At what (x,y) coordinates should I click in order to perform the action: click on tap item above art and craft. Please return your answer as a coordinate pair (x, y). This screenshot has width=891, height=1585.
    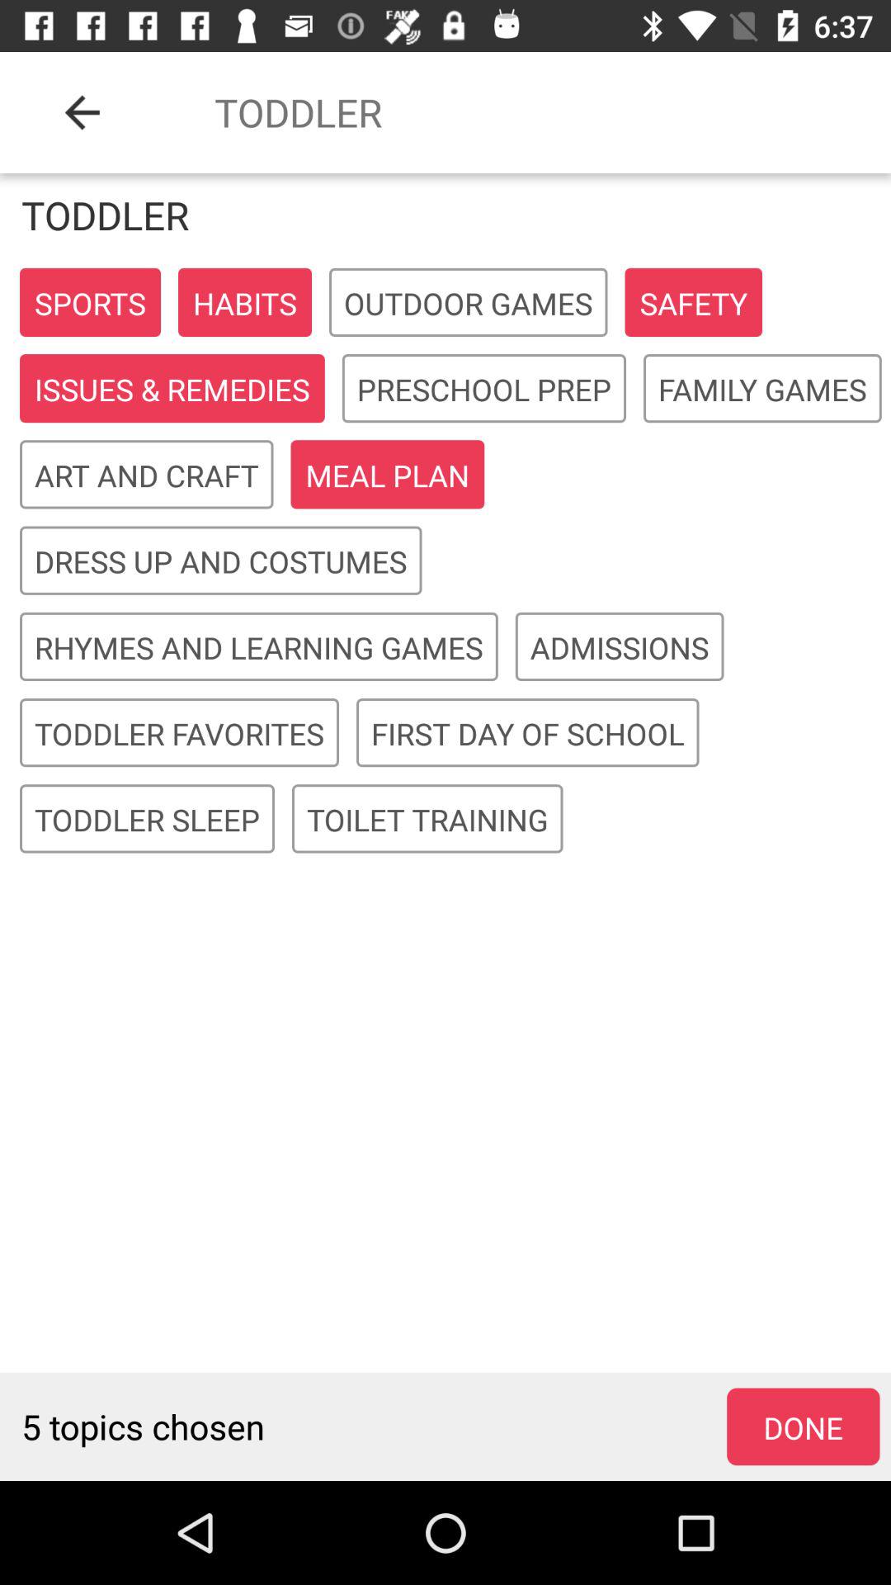
    Looking at the image, I should click on (172, 390).